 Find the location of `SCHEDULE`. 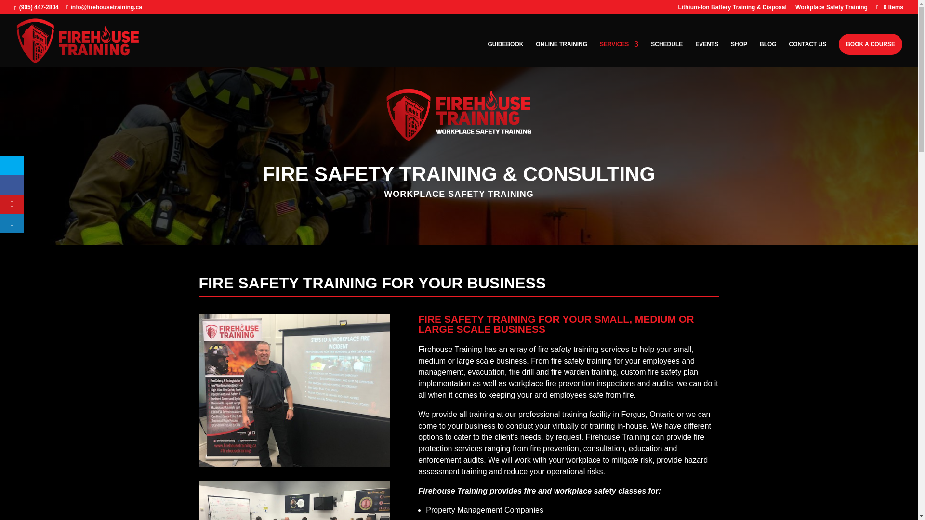

SCHEDULE is located at coordinates (667, 54).